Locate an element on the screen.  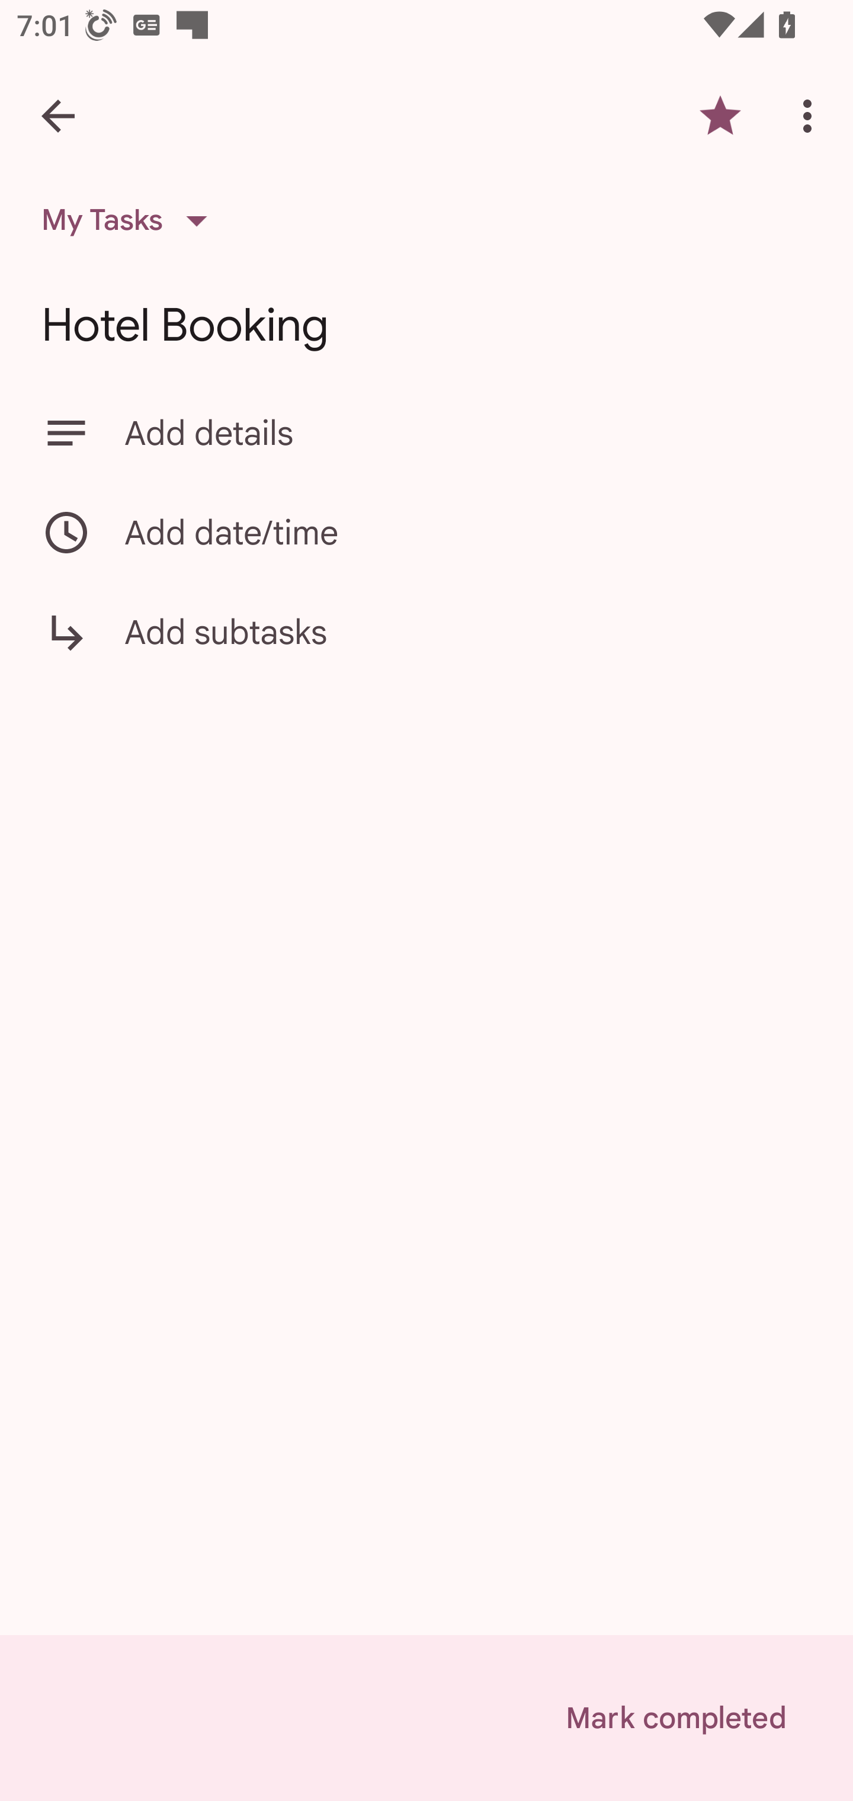
Add date/time is located at coordinates (426, 532).